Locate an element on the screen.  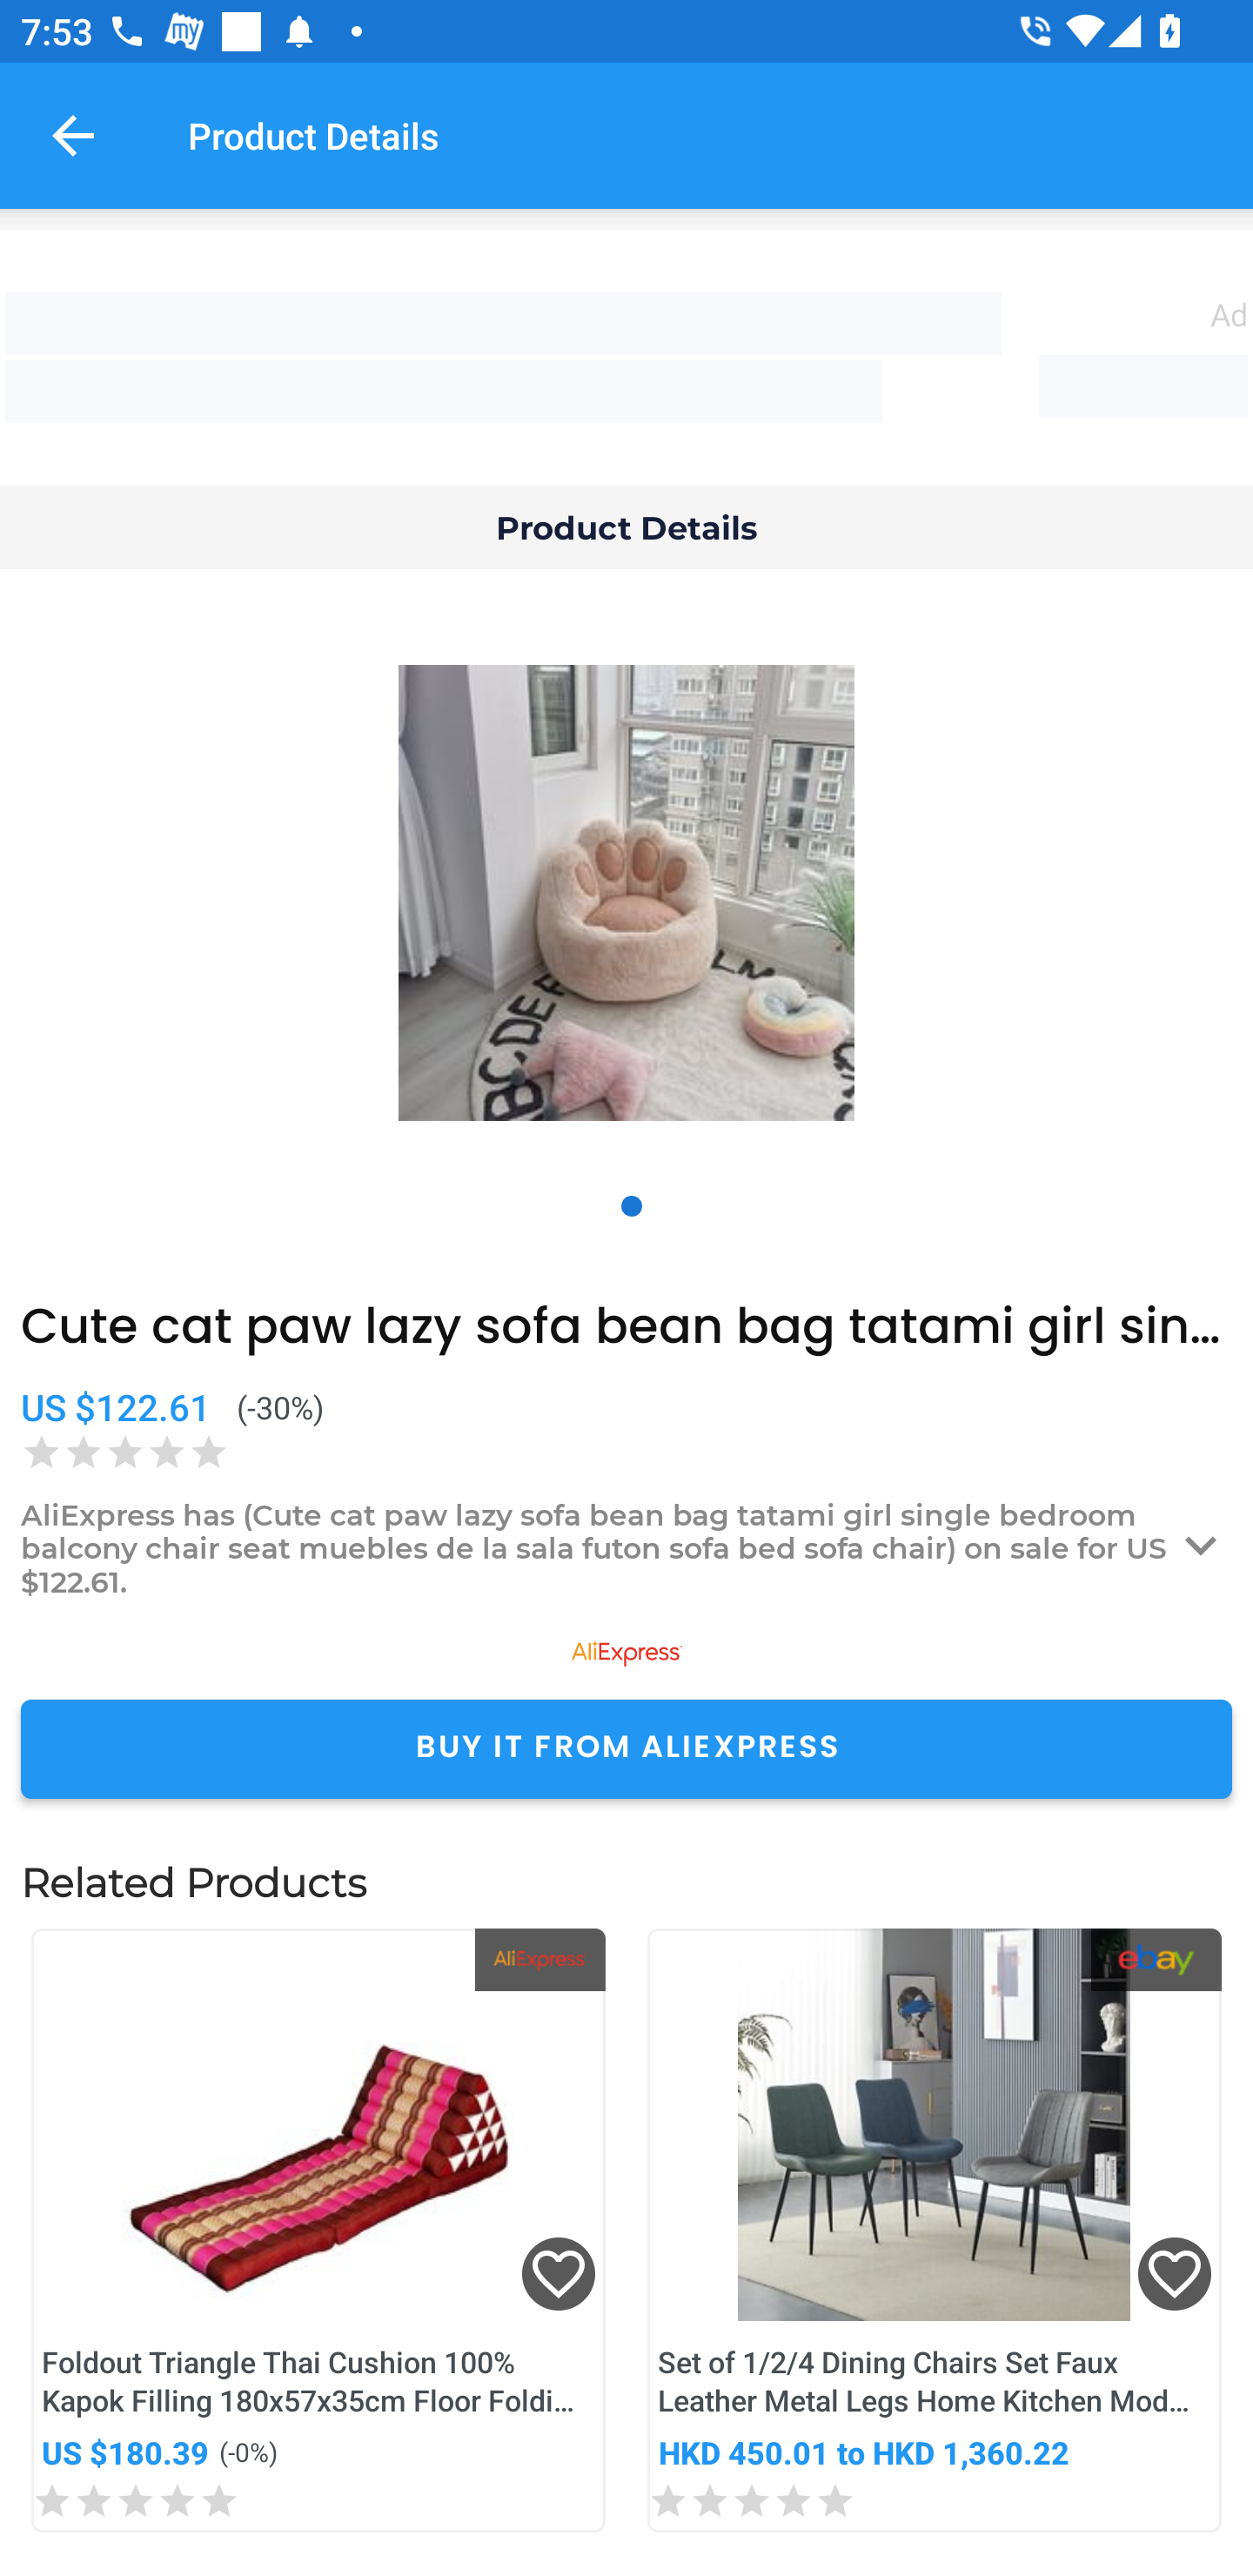
Navigate up is located at coordinates (73, 135).